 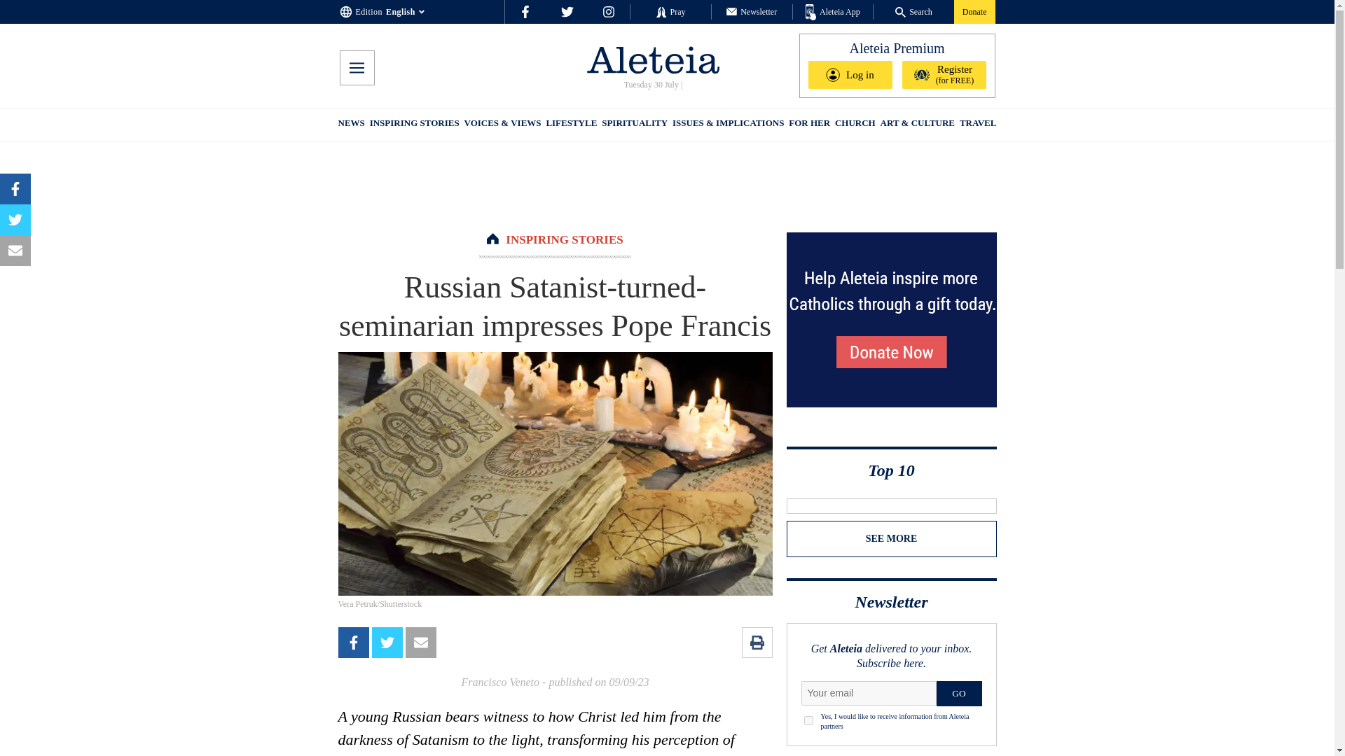 I want to click on SPIRITUALITY, so click(x=634, y=125).